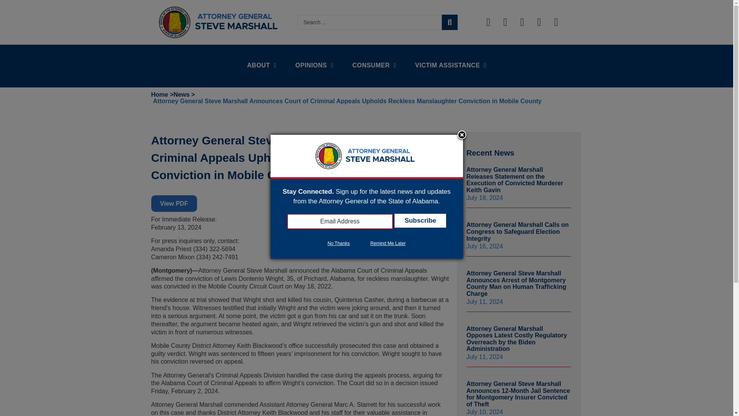 The width and height of the screenshot is (739, 416). Describe the element at coordinates (420, 220) in the screenshot. I see `Subscribe` at that location.